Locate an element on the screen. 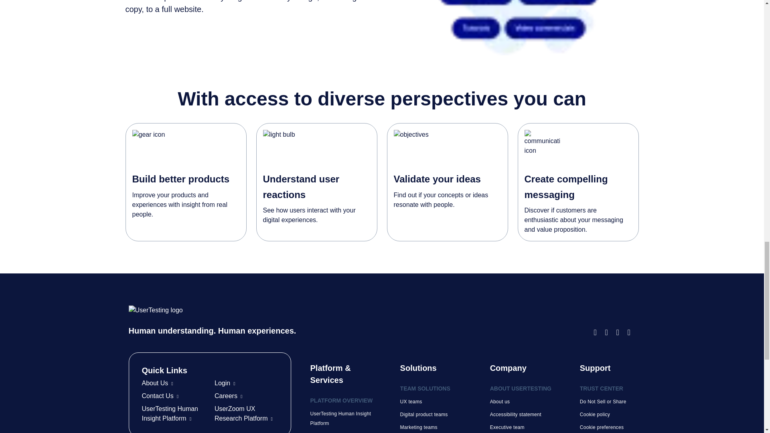  About us is located at coordinates (500, 401).